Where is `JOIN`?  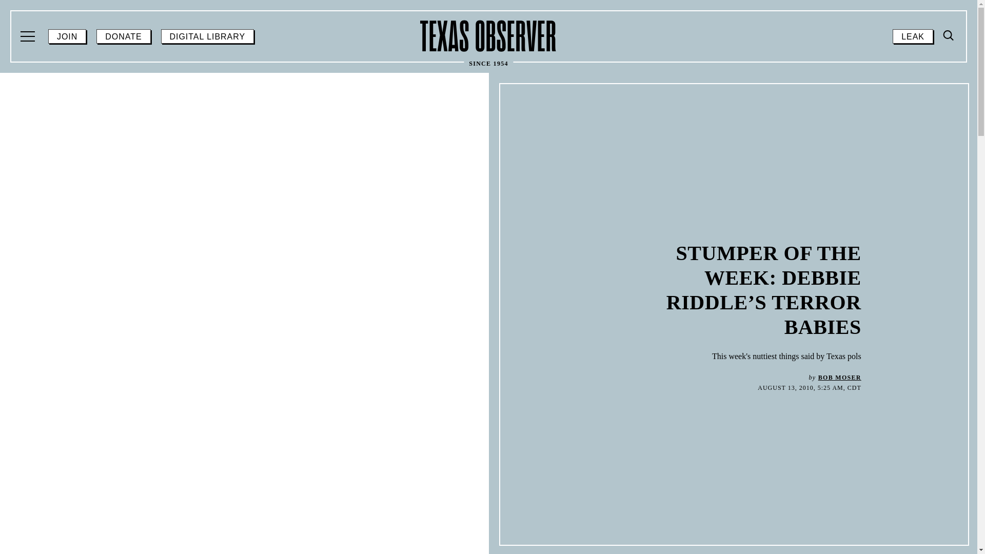 JOIN is located at coordinates (67, 36).